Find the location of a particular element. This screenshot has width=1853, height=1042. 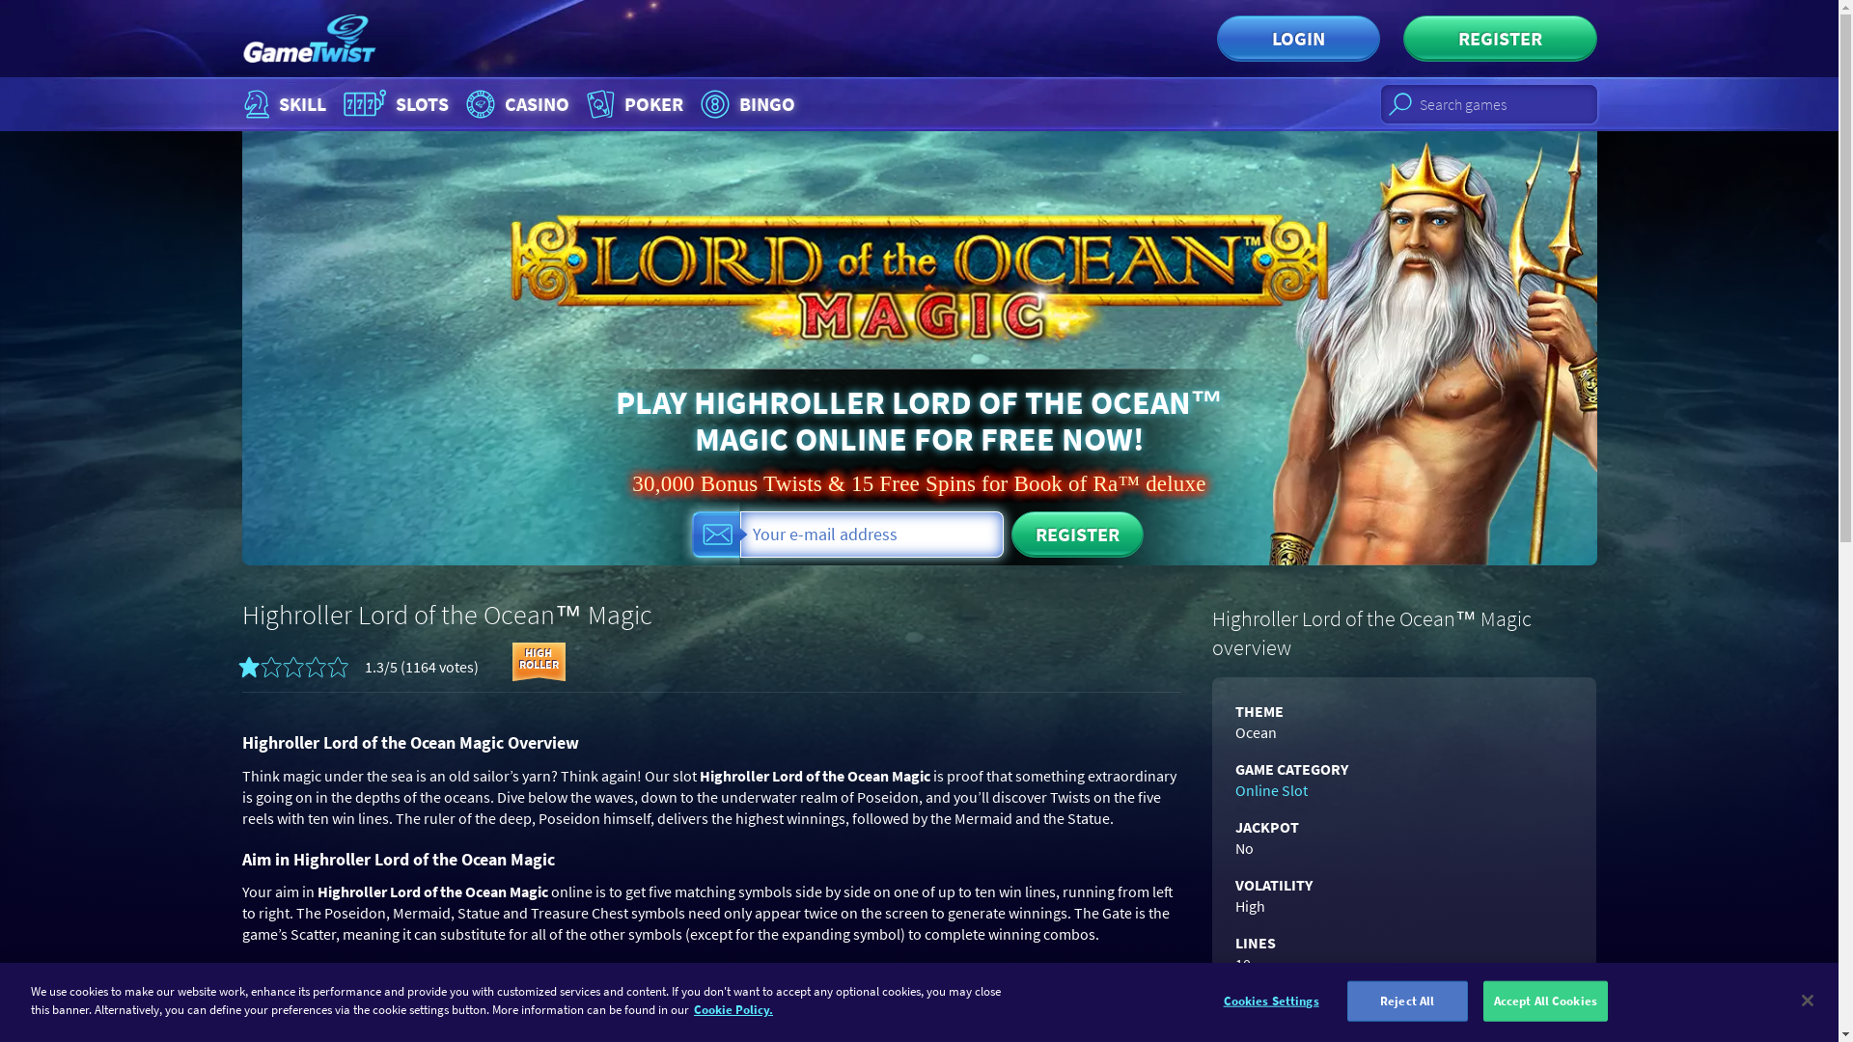

GameTwist Online Casino is located at coordinates (308, 39).